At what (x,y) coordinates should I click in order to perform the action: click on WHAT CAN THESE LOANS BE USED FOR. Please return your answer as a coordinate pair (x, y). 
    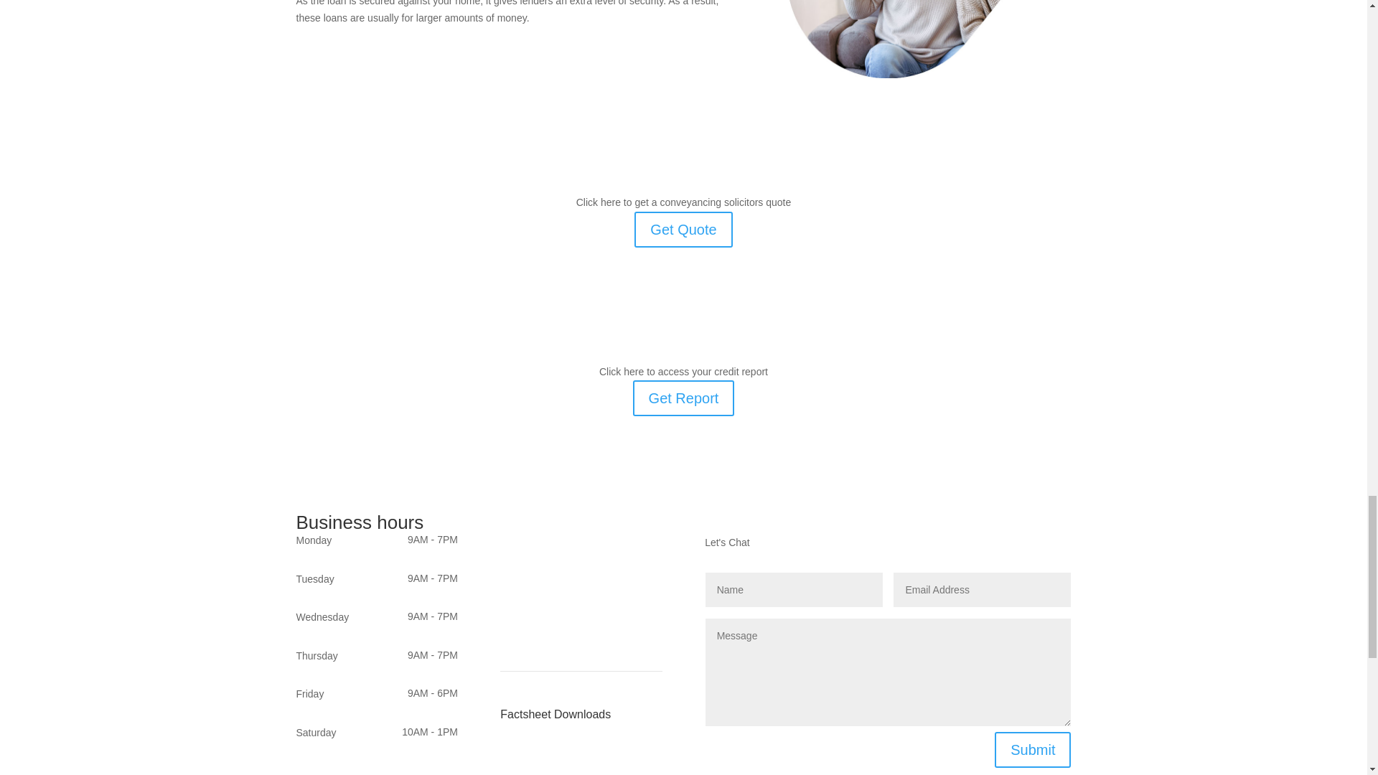
    Looking at the image, I should click on (929, 39).